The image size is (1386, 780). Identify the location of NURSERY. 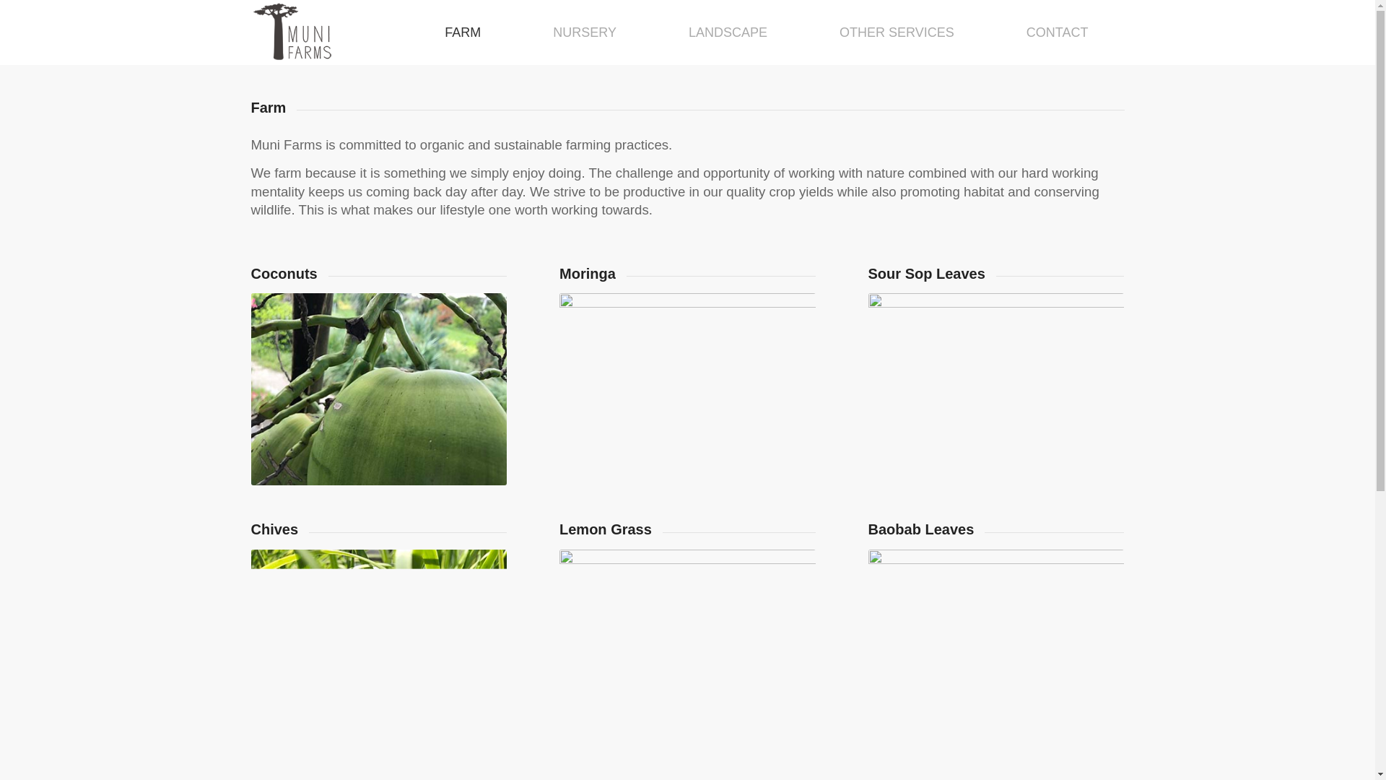
(585, 32).